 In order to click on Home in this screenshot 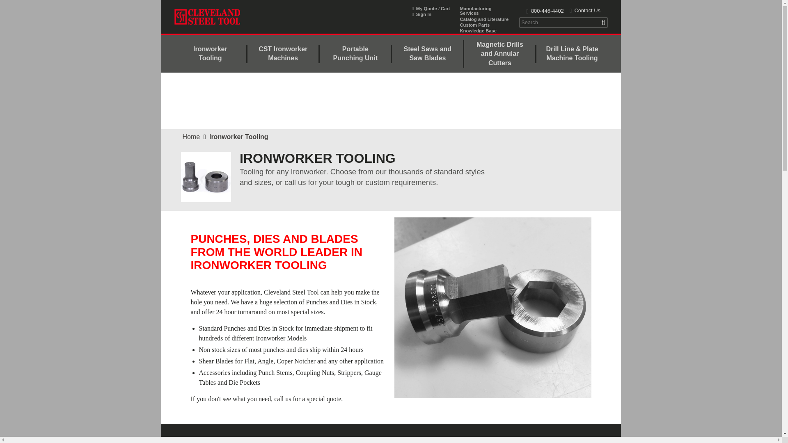, I will do `click(191, 137)`.